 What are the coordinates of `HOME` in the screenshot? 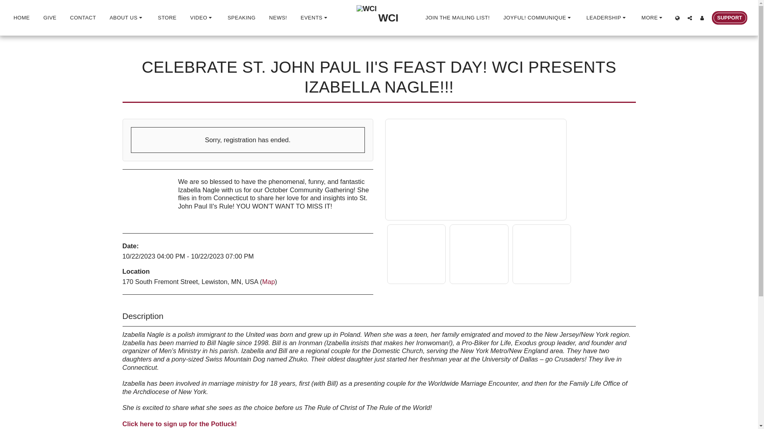 It's located at (21, 17).